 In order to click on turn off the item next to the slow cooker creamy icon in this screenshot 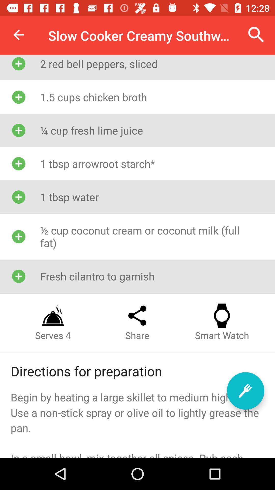, I will do `click(19, 35)`.